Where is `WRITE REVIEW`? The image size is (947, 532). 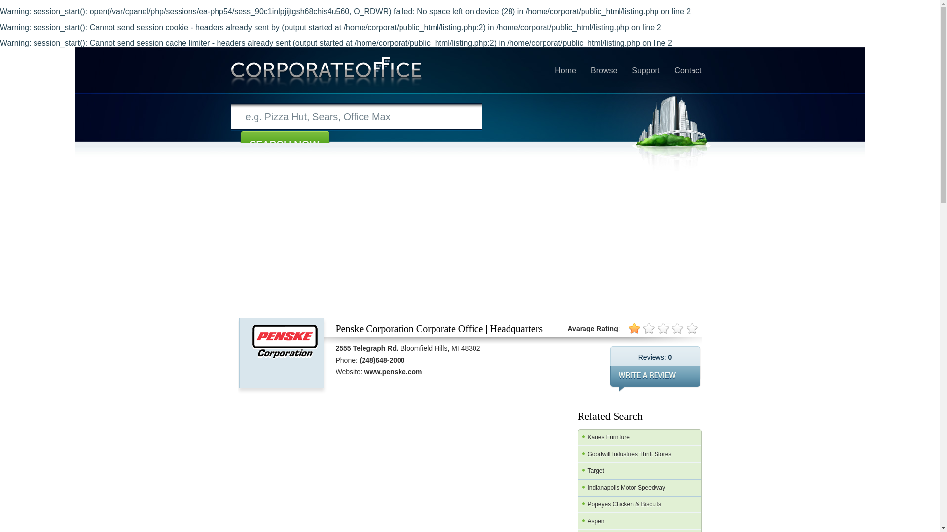
WRITE REVIEW is located at coordinates (655, 378).